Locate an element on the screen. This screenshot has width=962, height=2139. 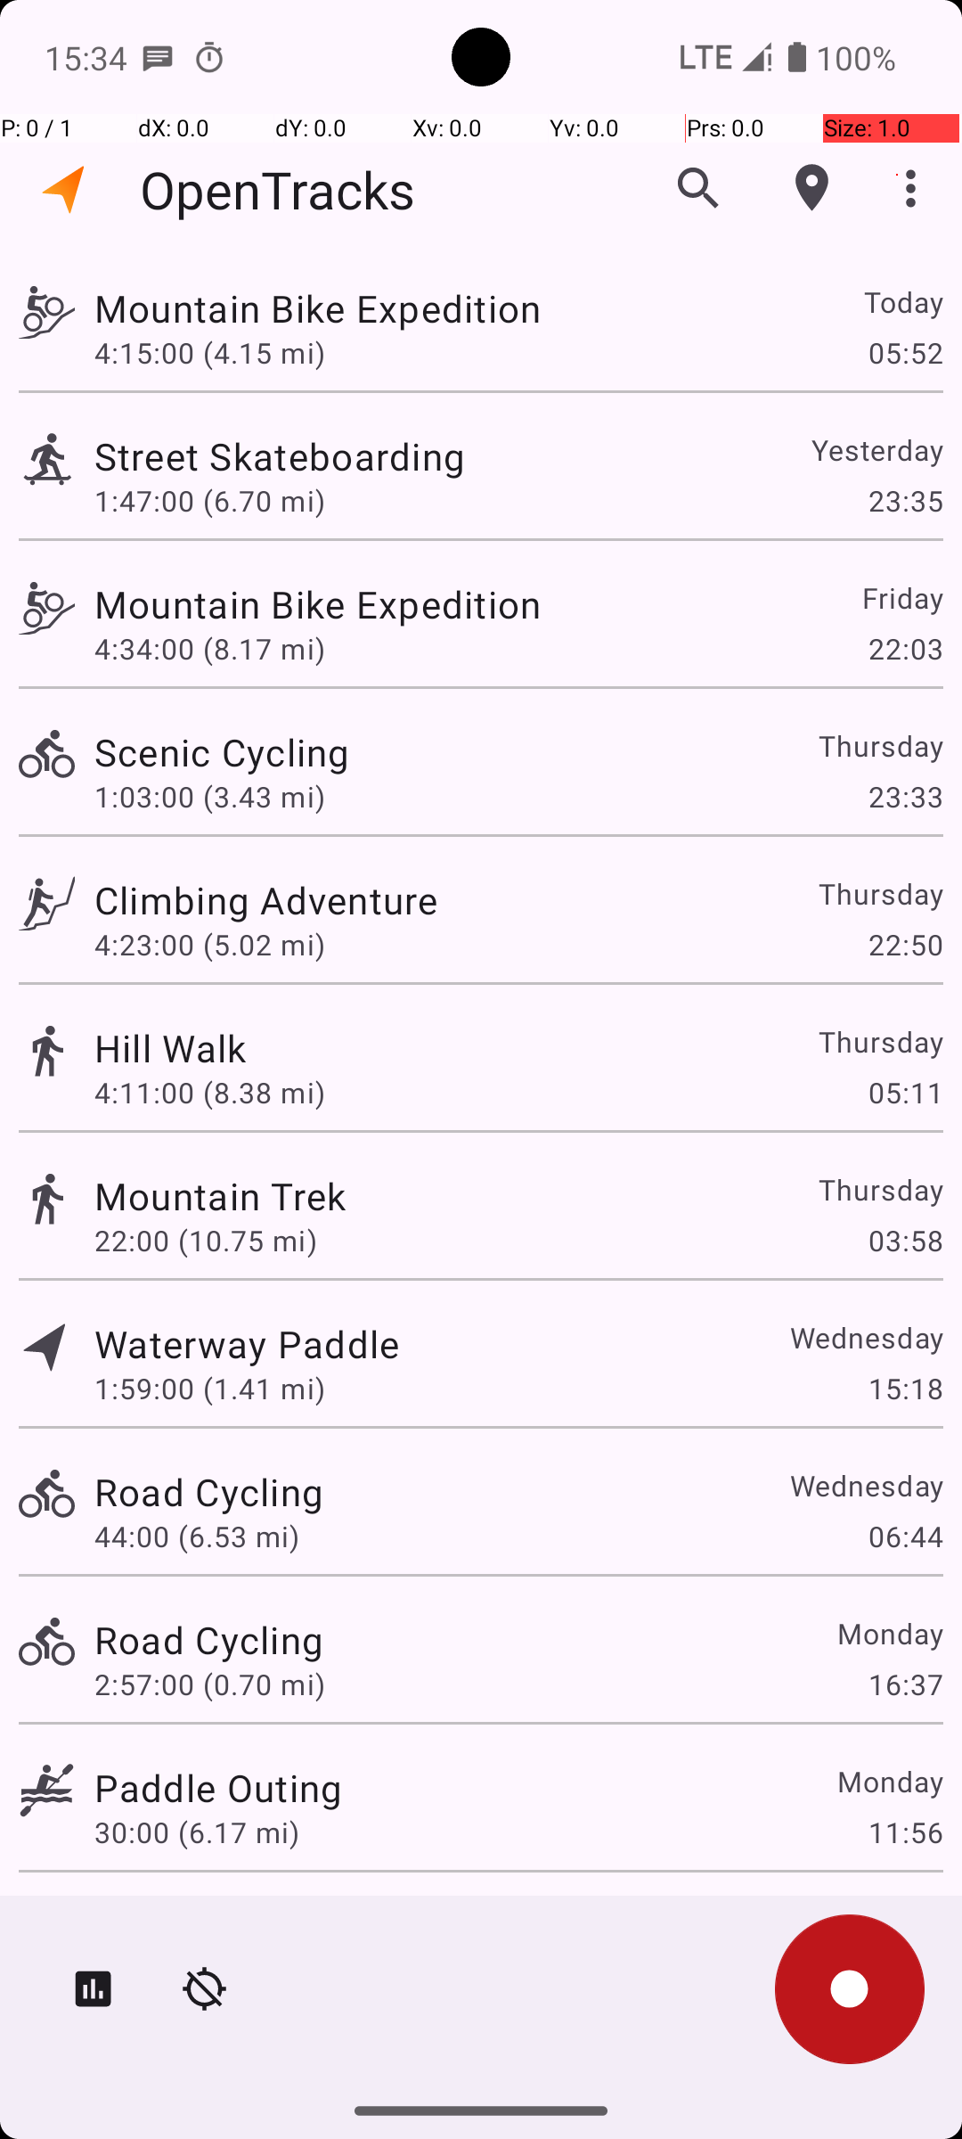
11:56 is located at coordinates (905, 1832).